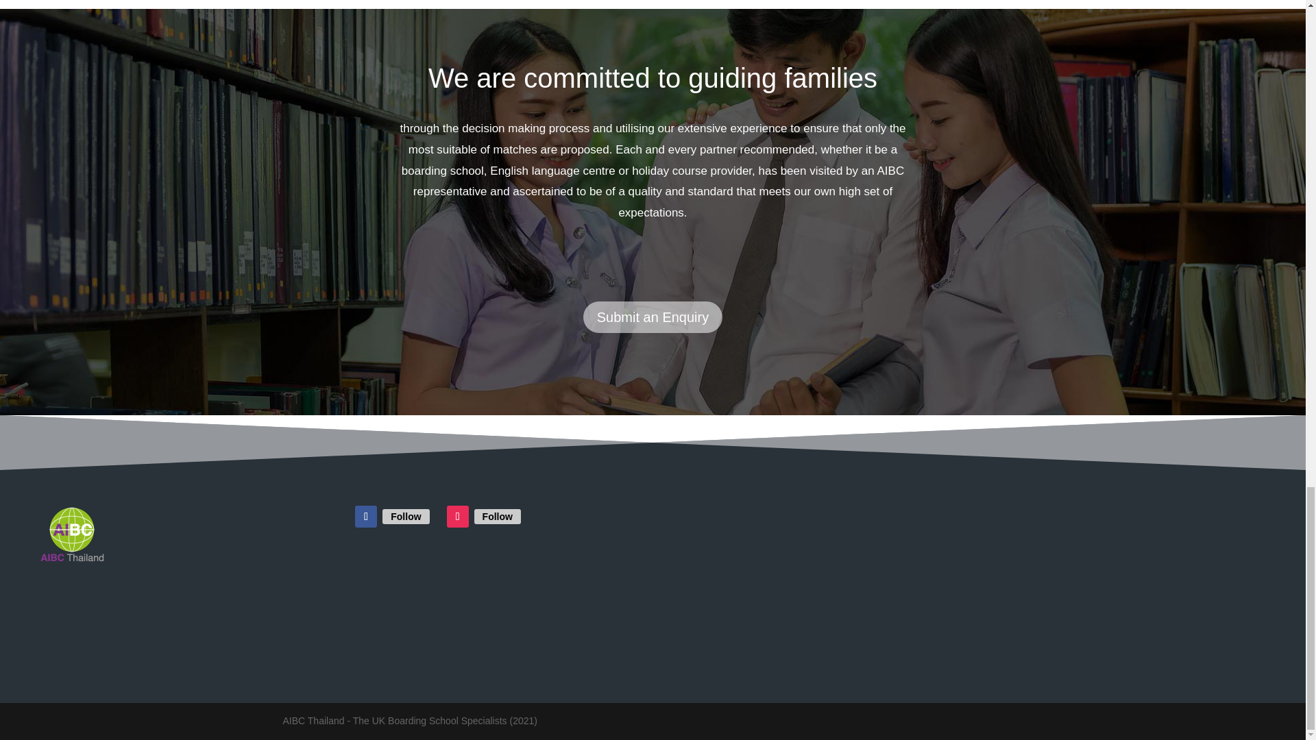  What do you see at coordinates (406, 517) in the screenshot?
I see `Facebook` at bounding box center [406, 517].